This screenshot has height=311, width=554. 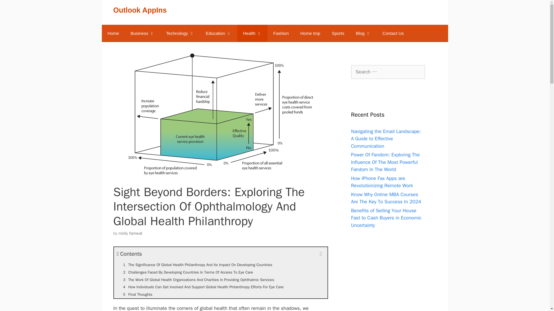 I want to click on Outlook AppIns, so click(x=140, y=10).